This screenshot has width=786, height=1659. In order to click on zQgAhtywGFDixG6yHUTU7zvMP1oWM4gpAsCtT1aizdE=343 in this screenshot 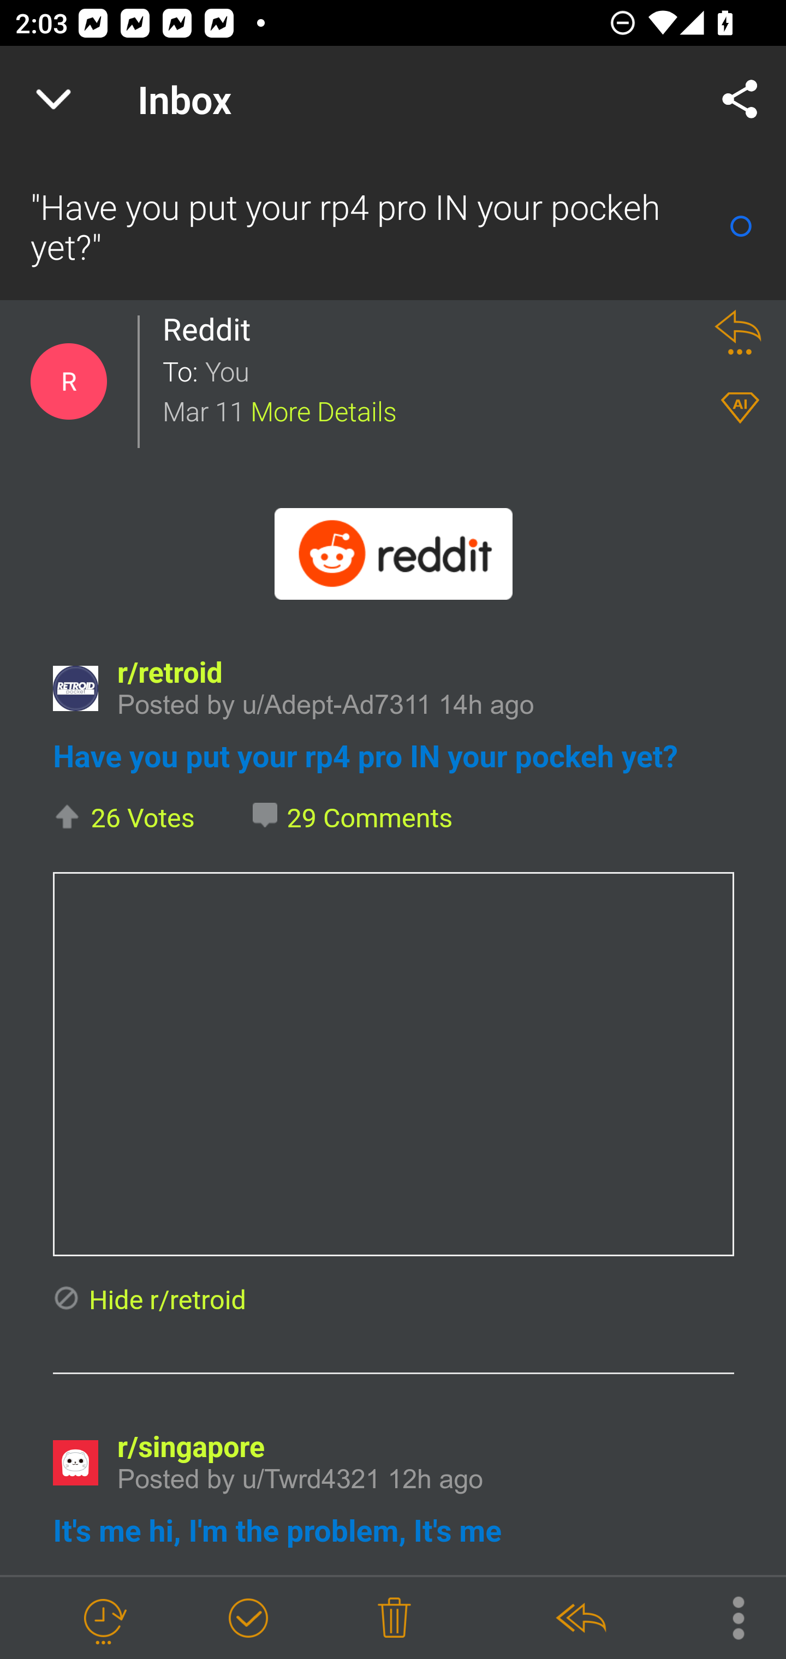, I will do `click(75, 689)`.